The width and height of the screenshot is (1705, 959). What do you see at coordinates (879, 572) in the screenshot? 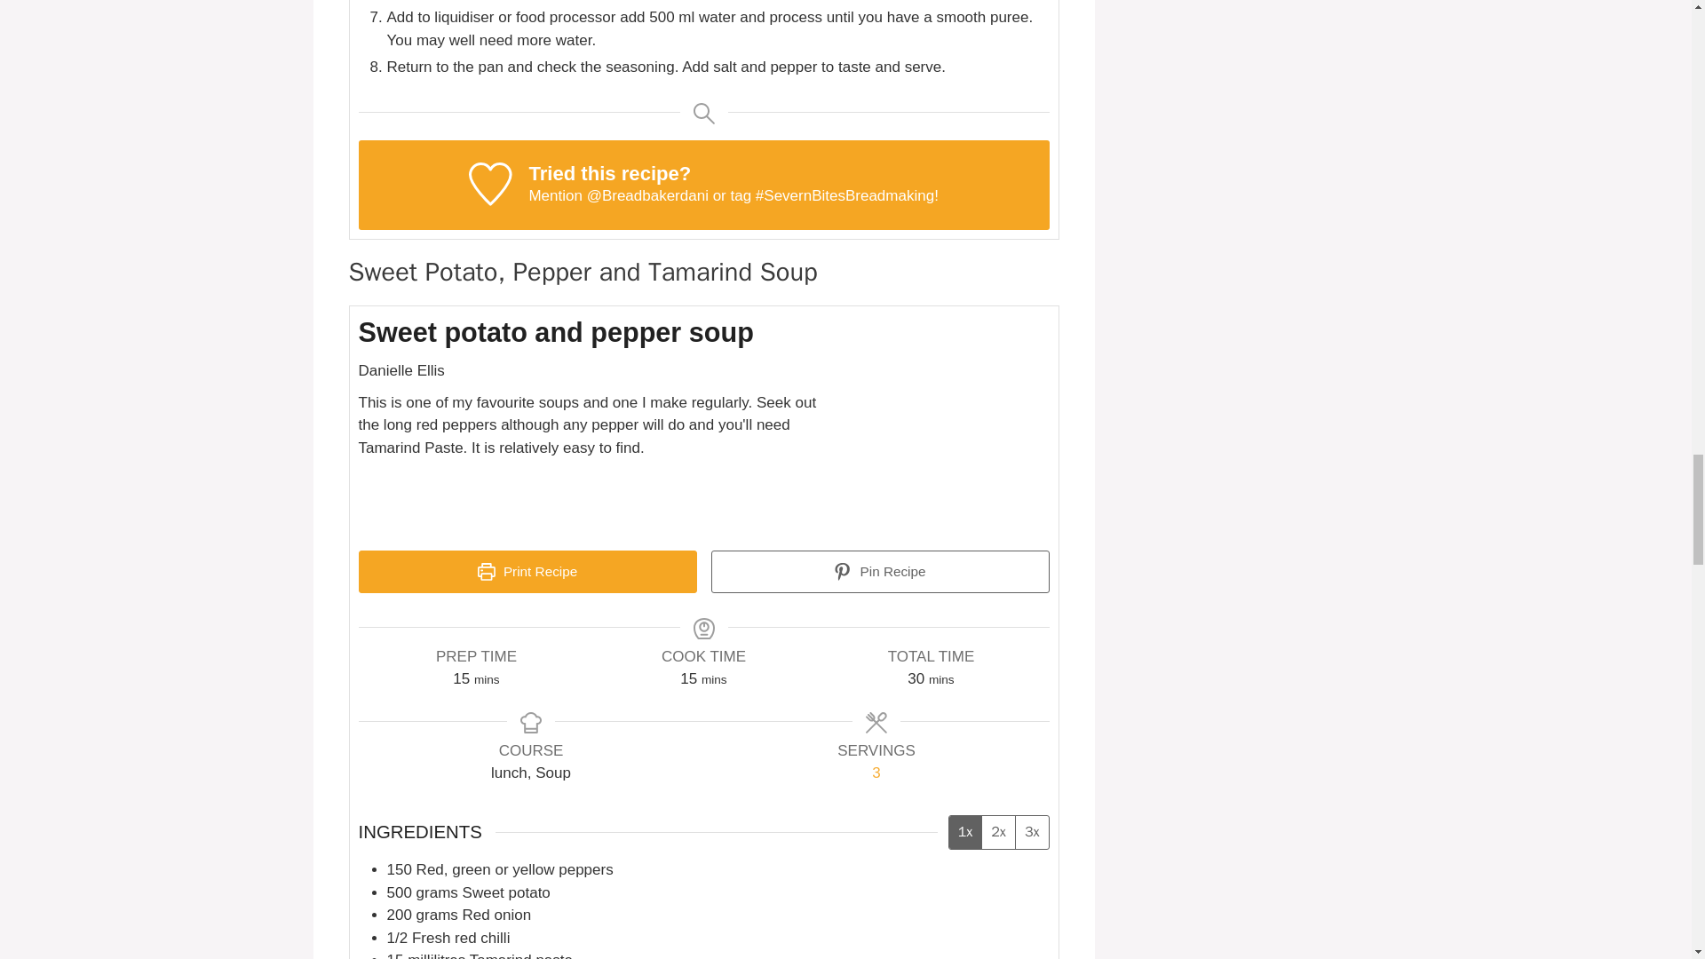
I see `Pin Recipe` at bounding box center [879, 572].